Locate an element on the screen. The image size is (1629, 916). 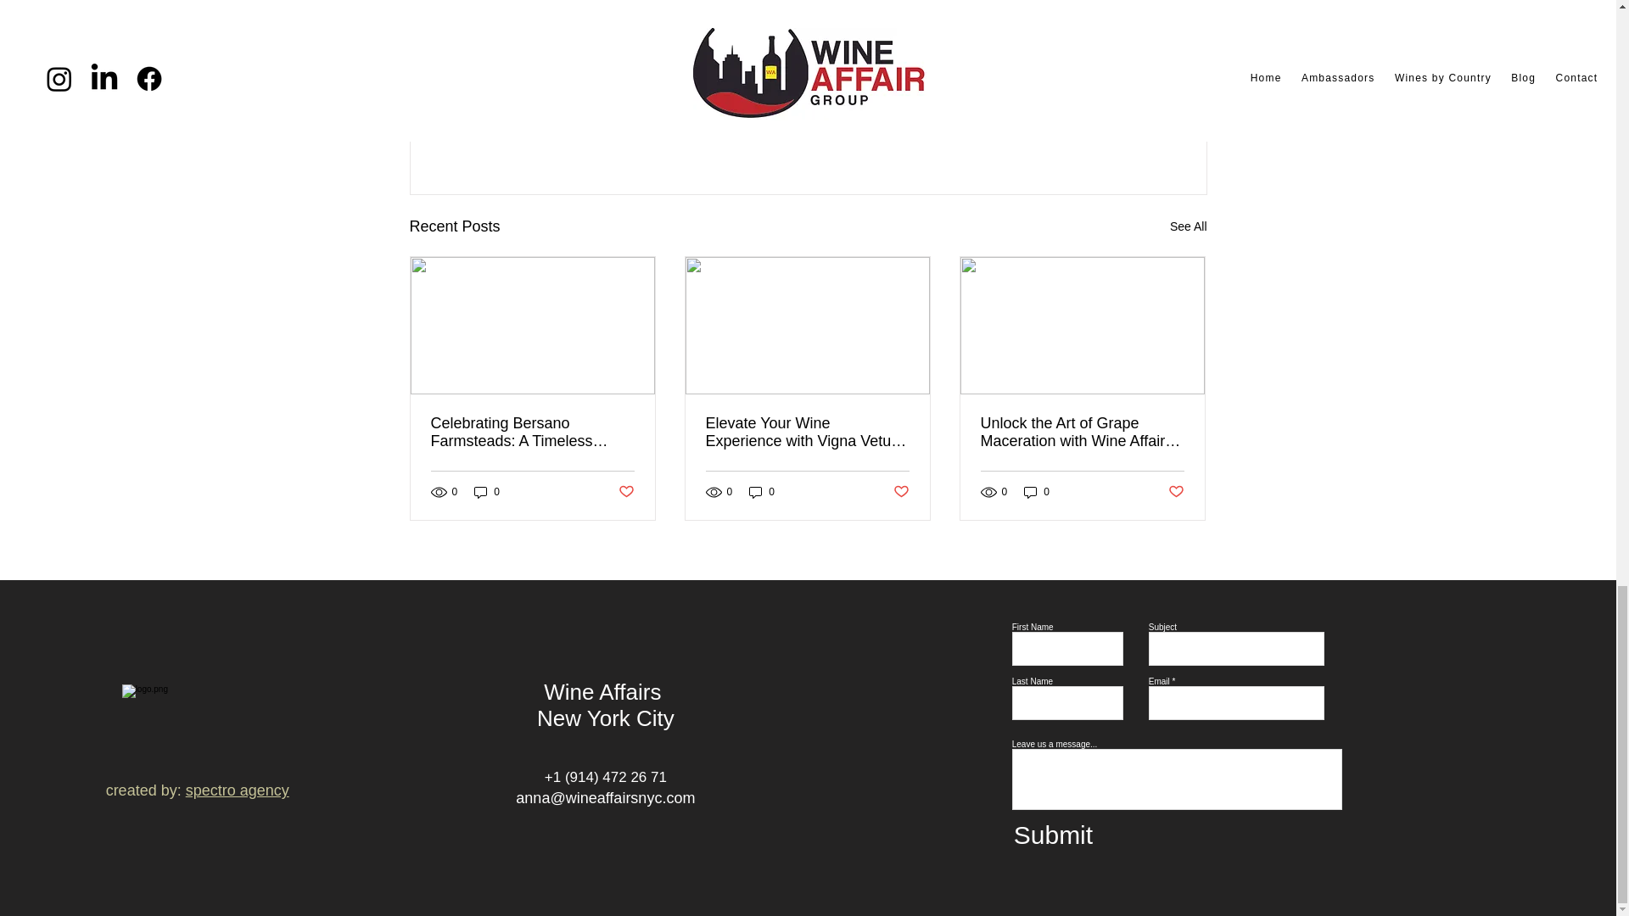
0 is located at coordinates (762, 492).